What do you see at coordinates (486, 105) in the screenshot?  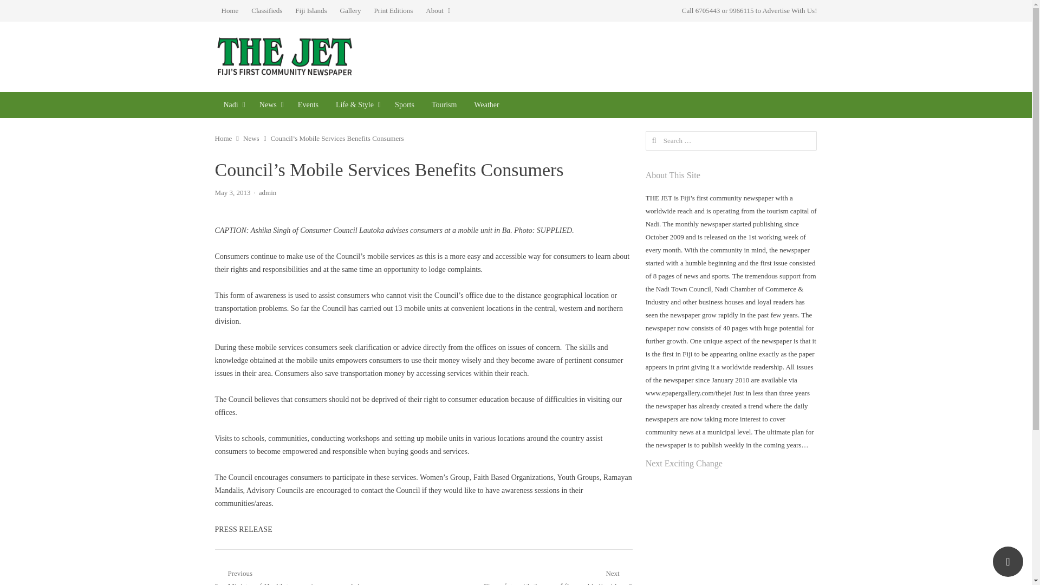 I see `Weather` at bounding box center [486, 105].